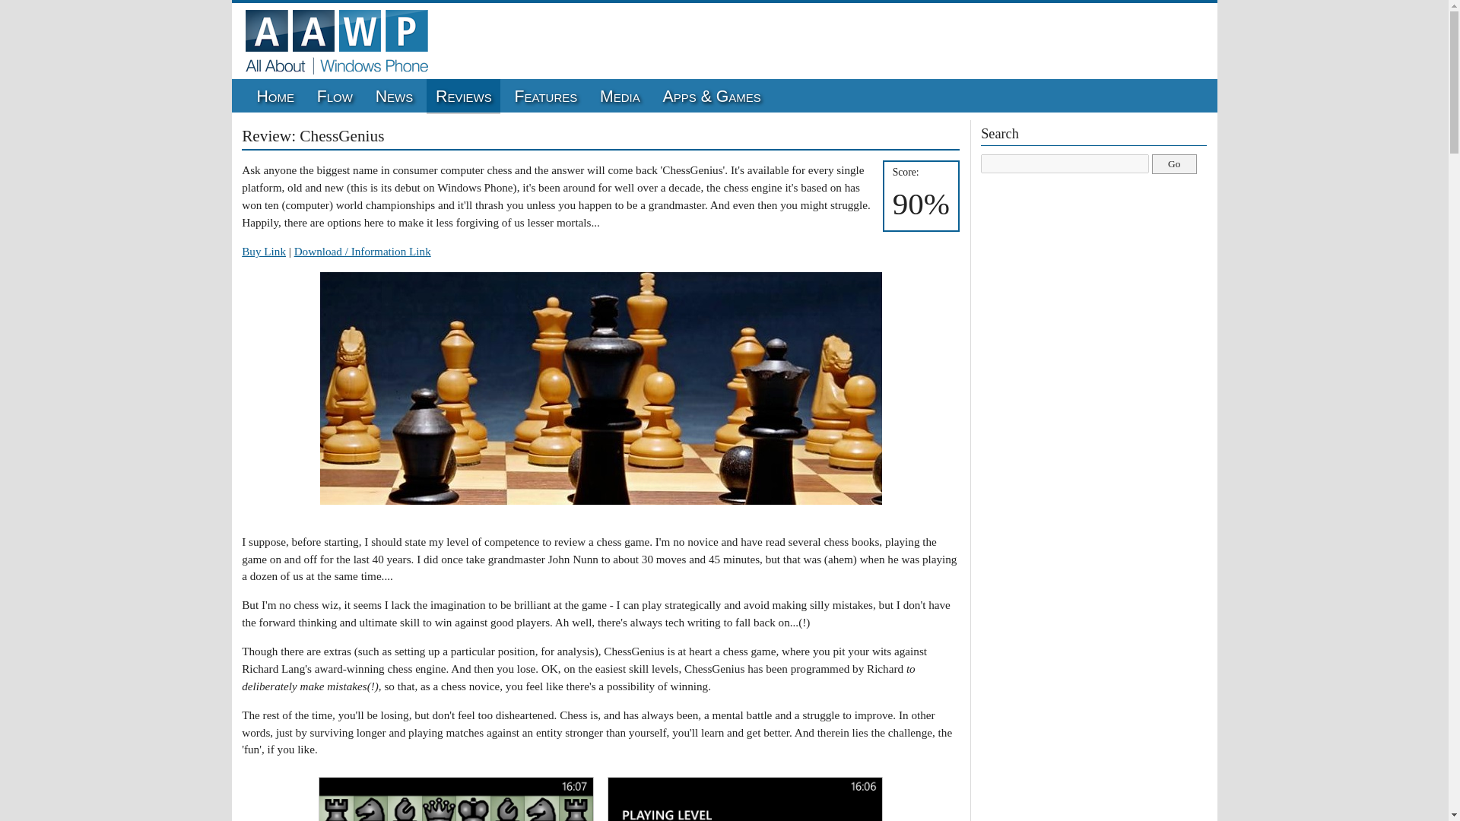  Describe the element at coordinates (1174, 164) in the screenshot. I see `Go` at that location.